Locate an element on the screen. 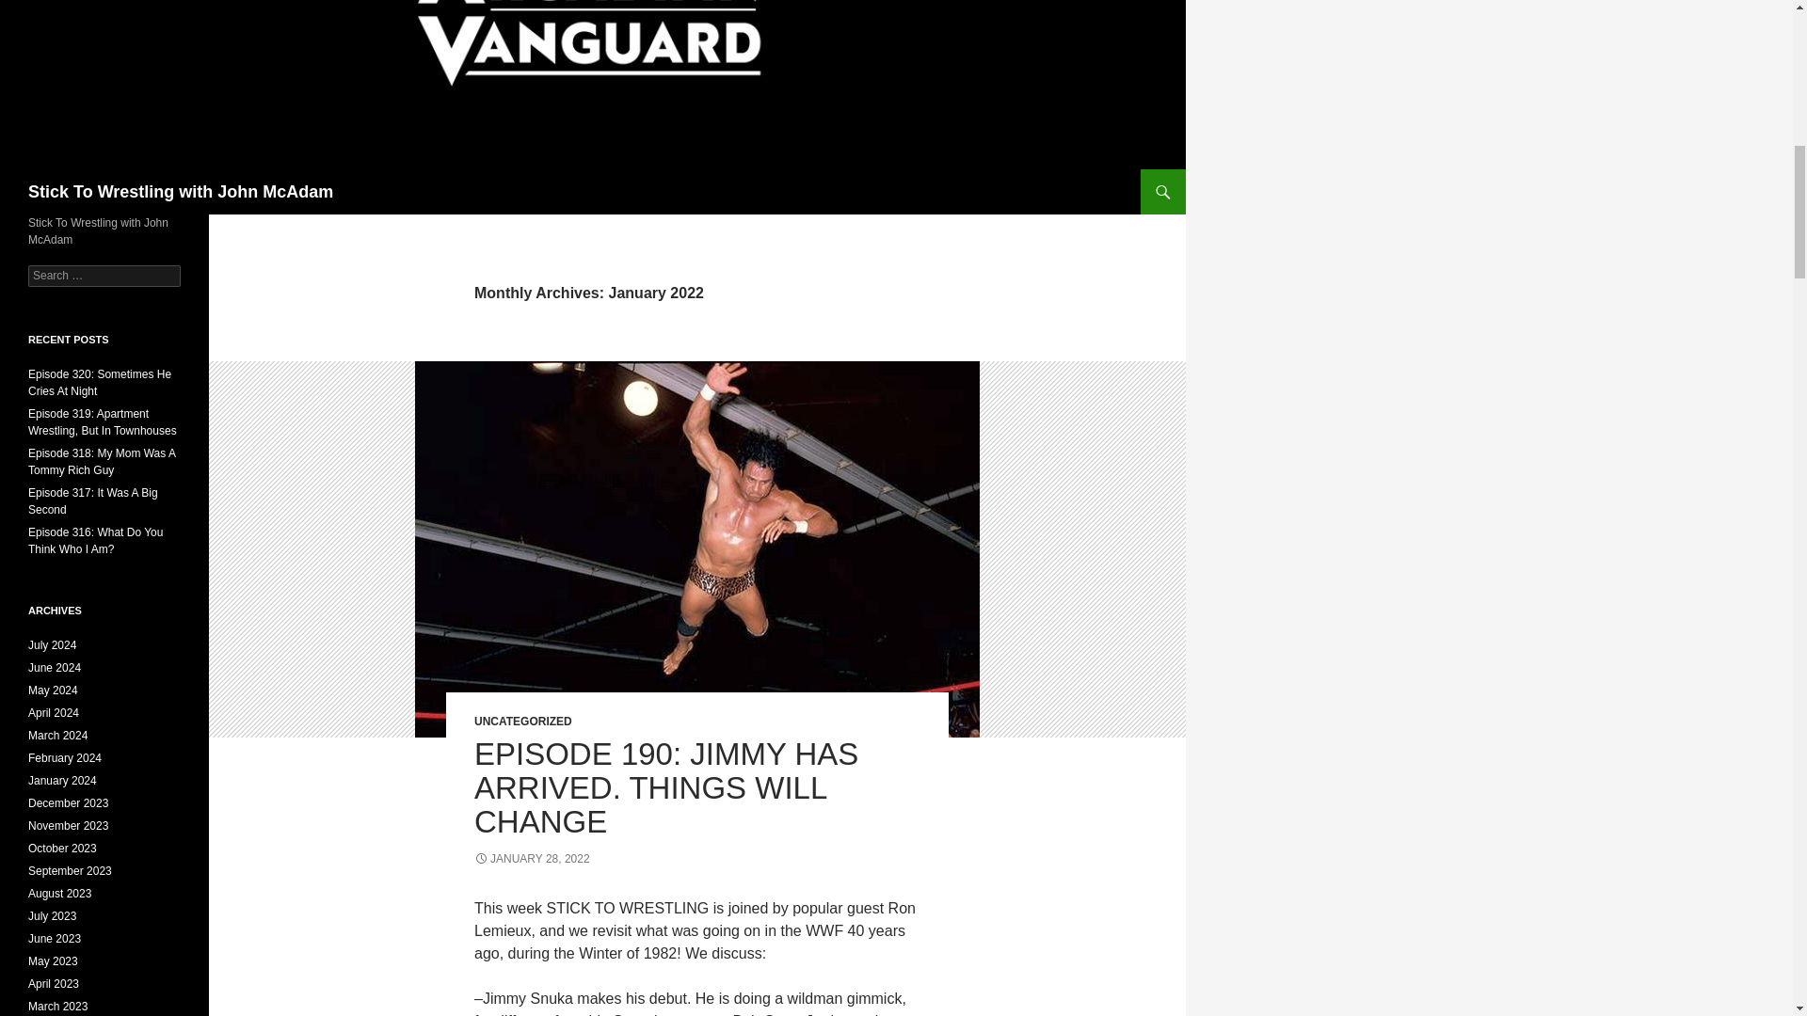  EPISODE 190: JIMMY HAS ARRIVED. THINGS WILL CHANGE is located at coordinates (666, 788).